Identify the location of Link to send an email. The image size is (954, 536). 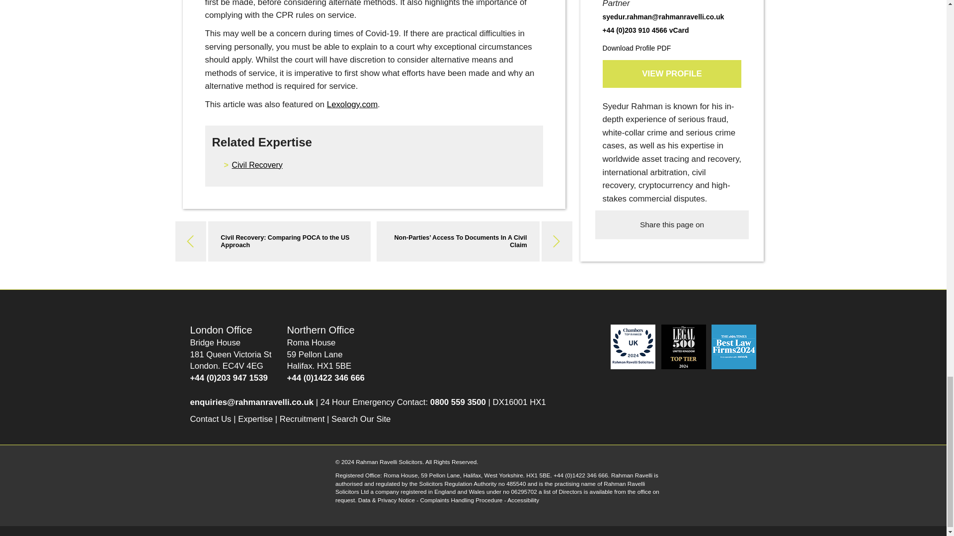
(251, 402).